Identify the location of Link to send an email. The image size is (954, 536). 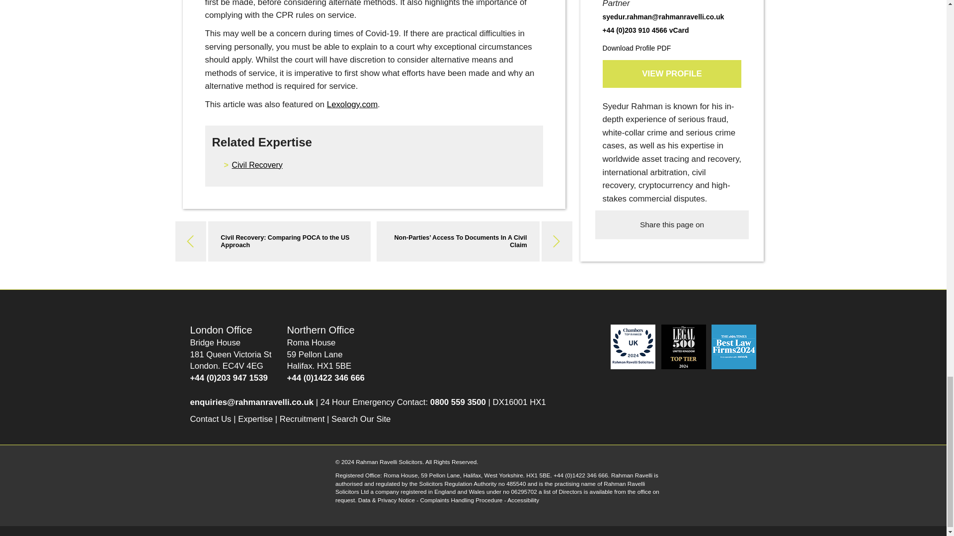
(251, 402).